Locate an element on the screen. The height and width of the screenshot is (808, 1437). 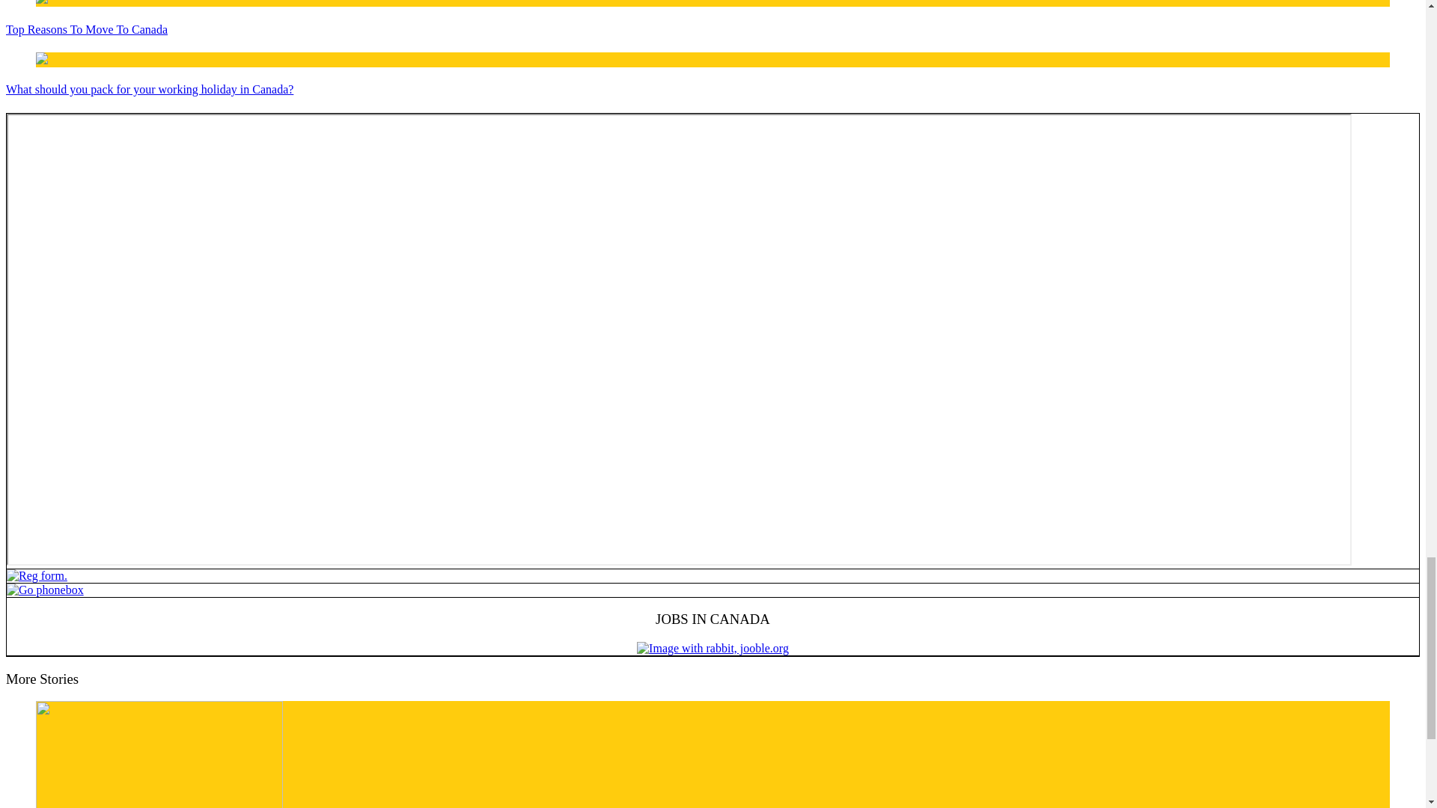
Go phonebox is located at coordinates (45, 590).